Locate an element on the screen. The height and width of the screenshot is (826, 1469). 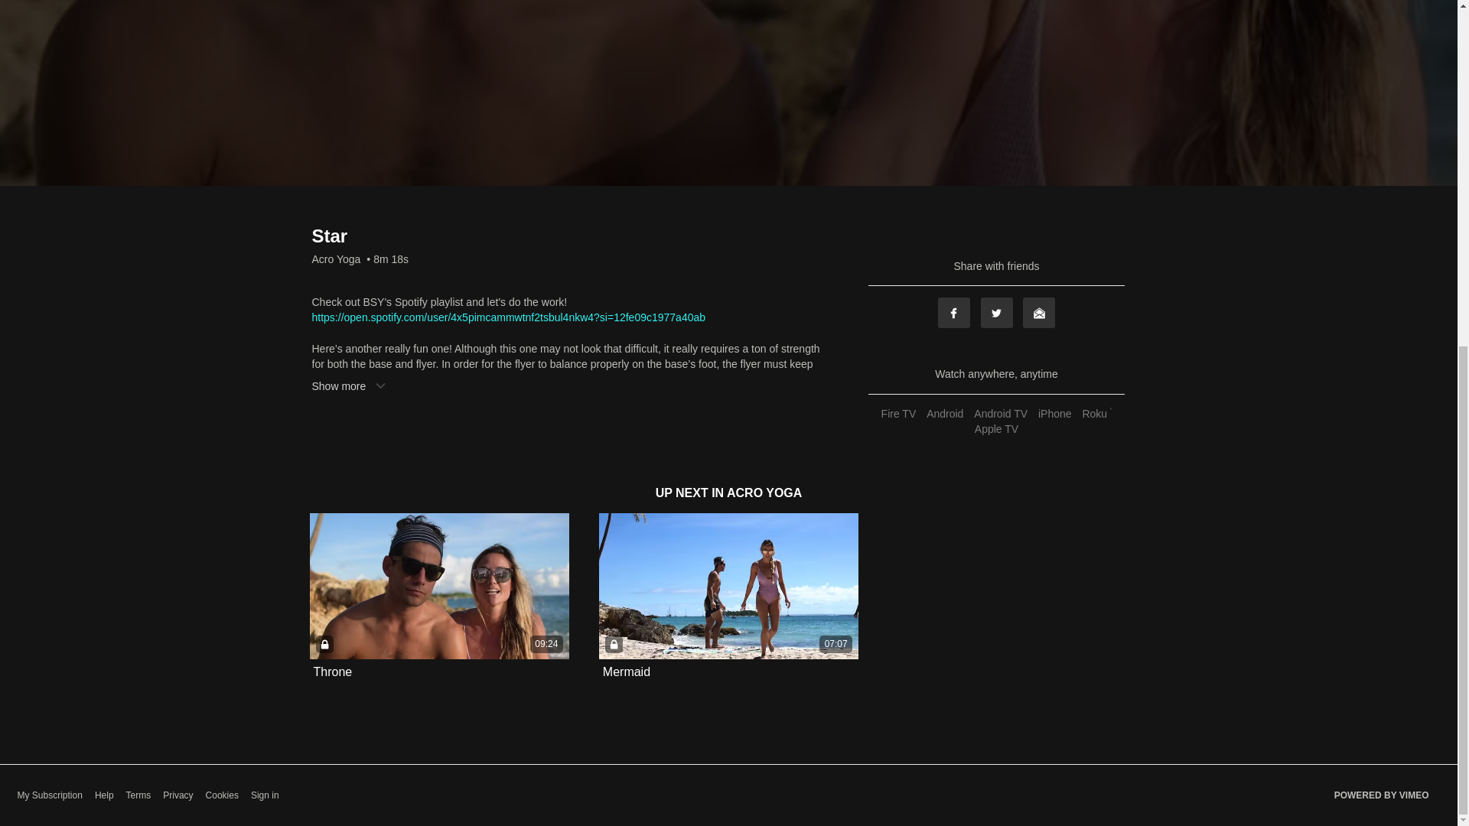
Android TV is located at coordinates (1000, 413).